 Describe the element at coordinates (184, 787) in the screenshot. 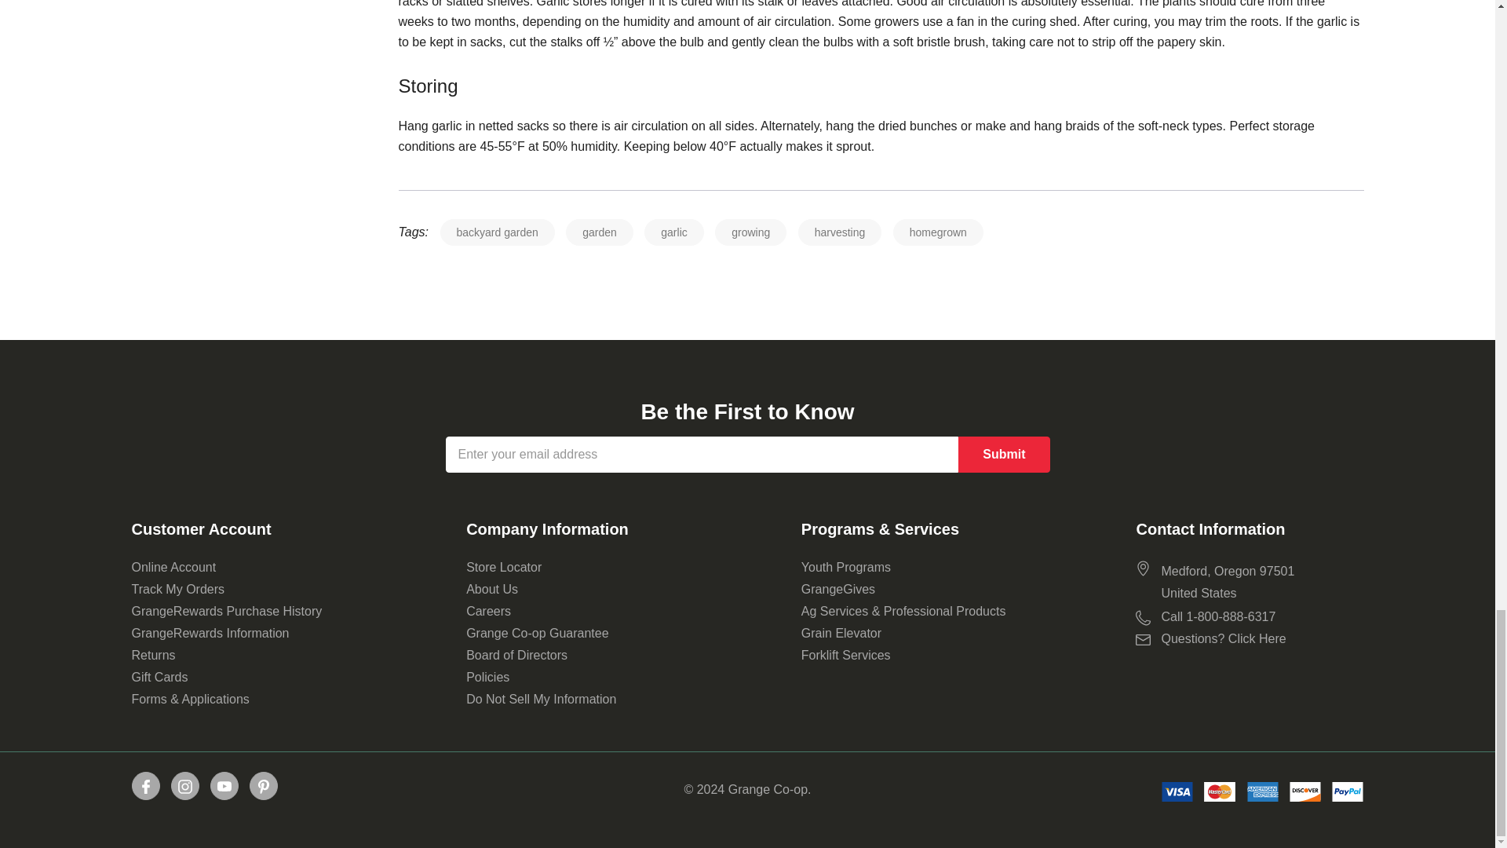

I see `Open Instagram in a new tab` at that location.